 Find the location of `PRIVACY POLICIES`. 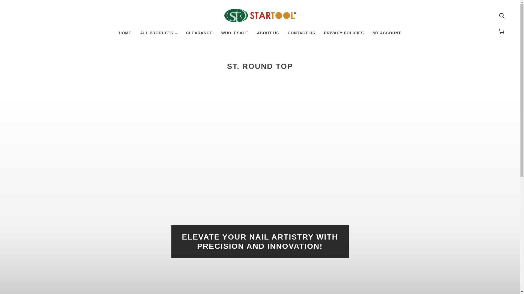

PRIVACY POLICIES is located at coordinates (344, 35).